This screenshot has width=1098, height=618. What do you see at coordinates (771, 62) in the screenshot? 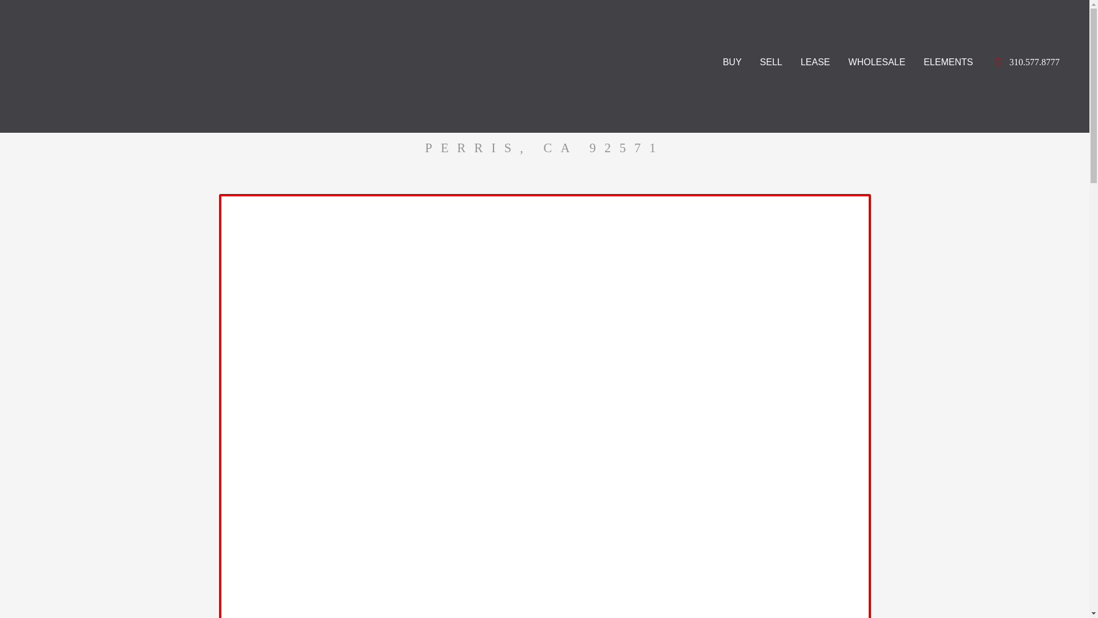
I see `SELL` at bounding box center [771, 62].